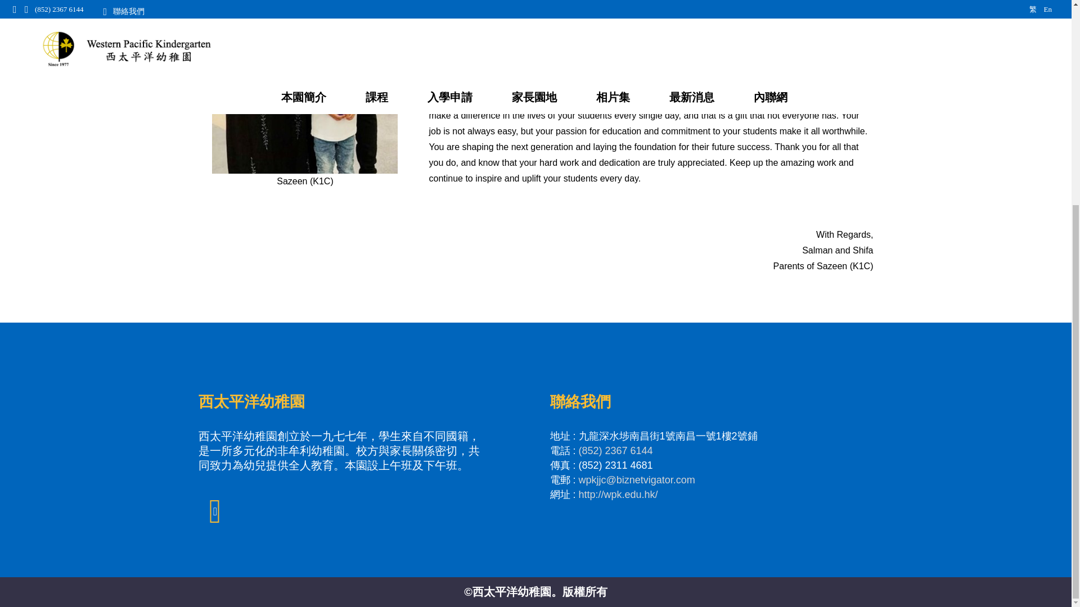  I want to click on Sazeen, so click(304, 87).